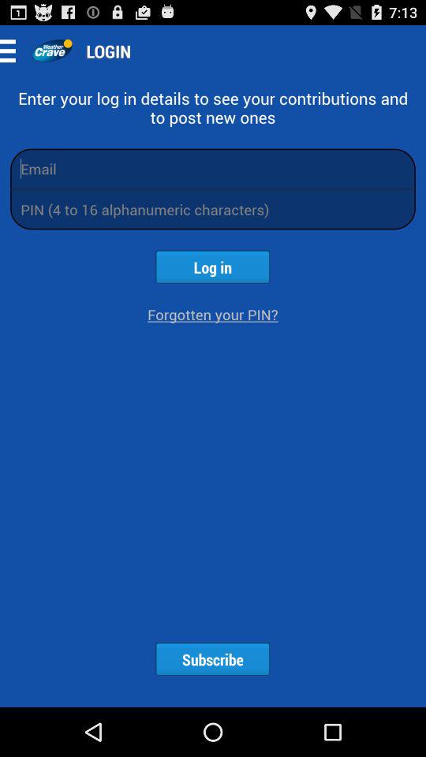 This screenshot has height=757, width=426. Describe the element at coordinates (13, 50) in the screenshot. I see `more info` at that location.